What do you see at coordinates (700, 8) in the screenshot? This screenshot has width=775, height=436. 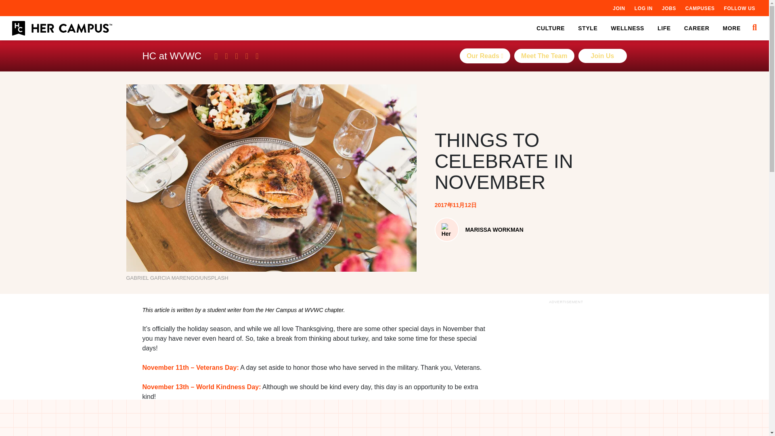 I see `CAMPUSES` at bounding box center [700, 8].